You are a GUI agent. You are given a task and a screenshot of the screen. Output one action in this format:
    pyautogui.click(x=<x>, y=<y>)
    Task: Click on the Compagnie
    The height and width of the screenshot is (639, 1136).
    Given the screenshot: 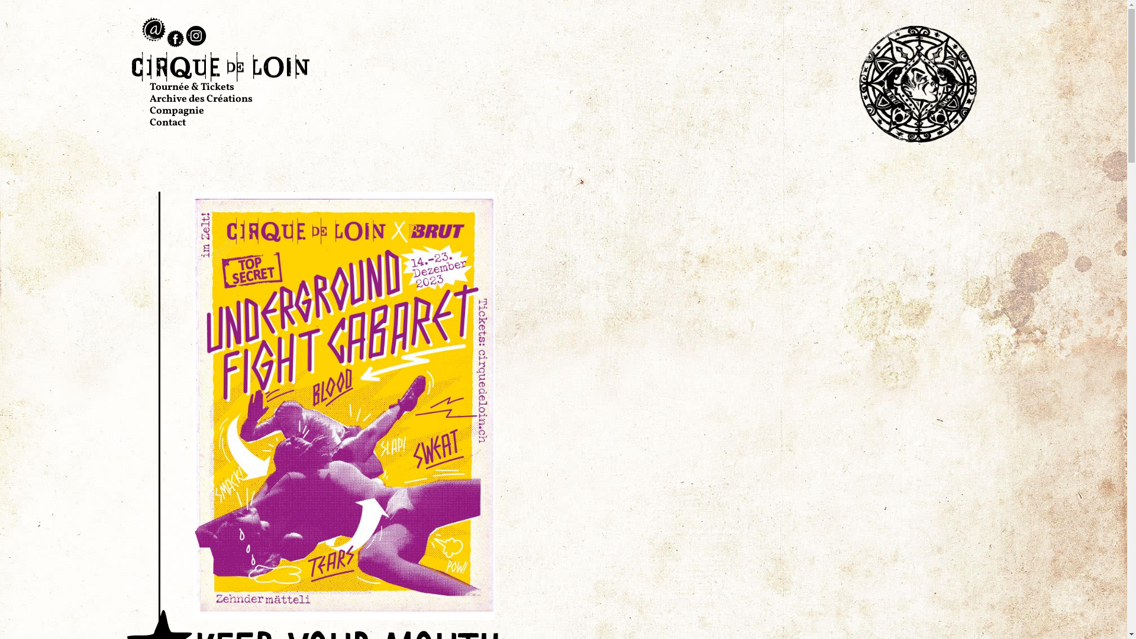 What is the action you would take?
    pyautogui.click(x=176, y=111)
    